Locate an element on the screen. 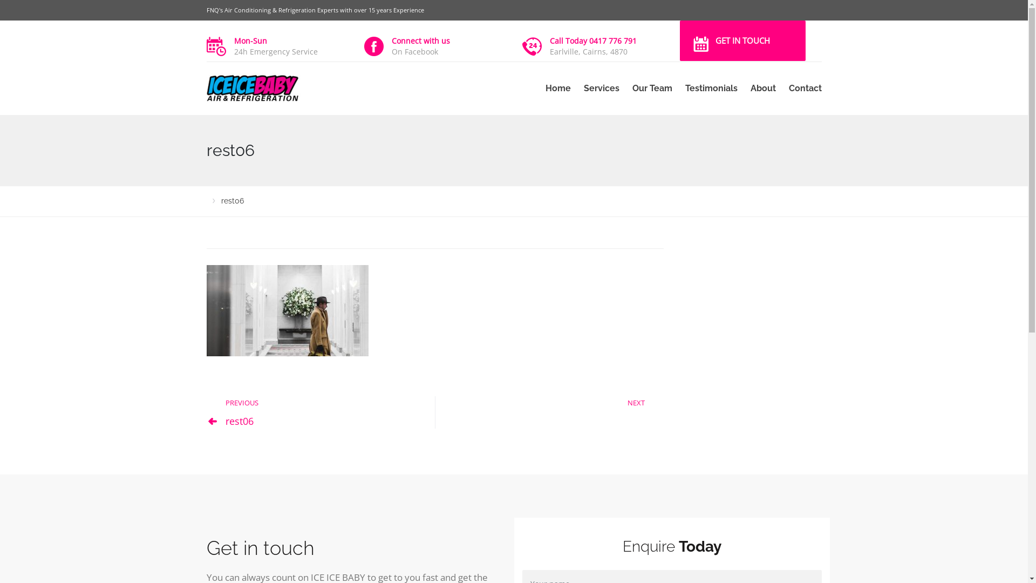  Connect with us is located at coordinates (421, 41).